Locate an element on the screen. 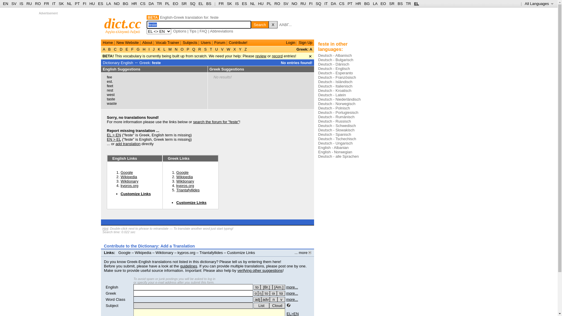 This screenshot has height=316, width=562. SR is located at coordinates (392, 4).